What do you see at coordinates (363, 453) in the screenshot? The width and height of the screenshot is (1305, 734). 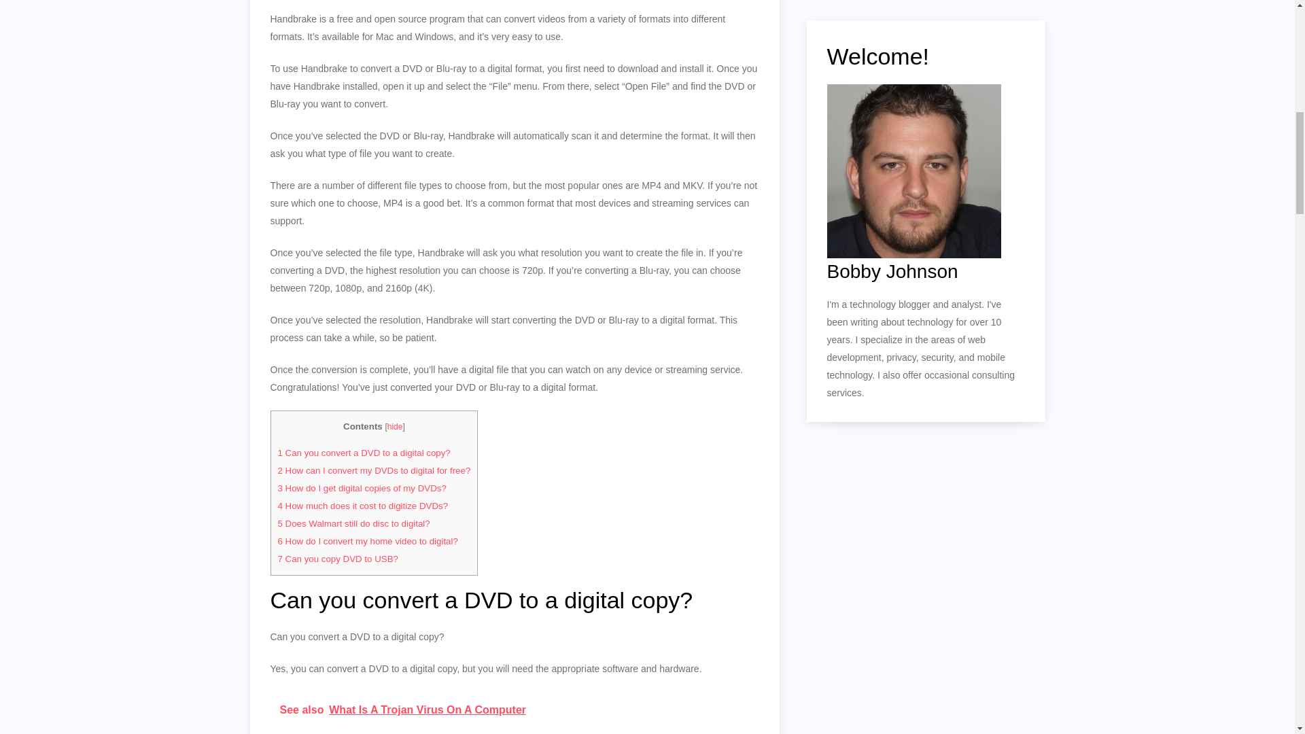 I see `1 Can you convert a DVD to a digital copy?` at bounding box center [363, 453].